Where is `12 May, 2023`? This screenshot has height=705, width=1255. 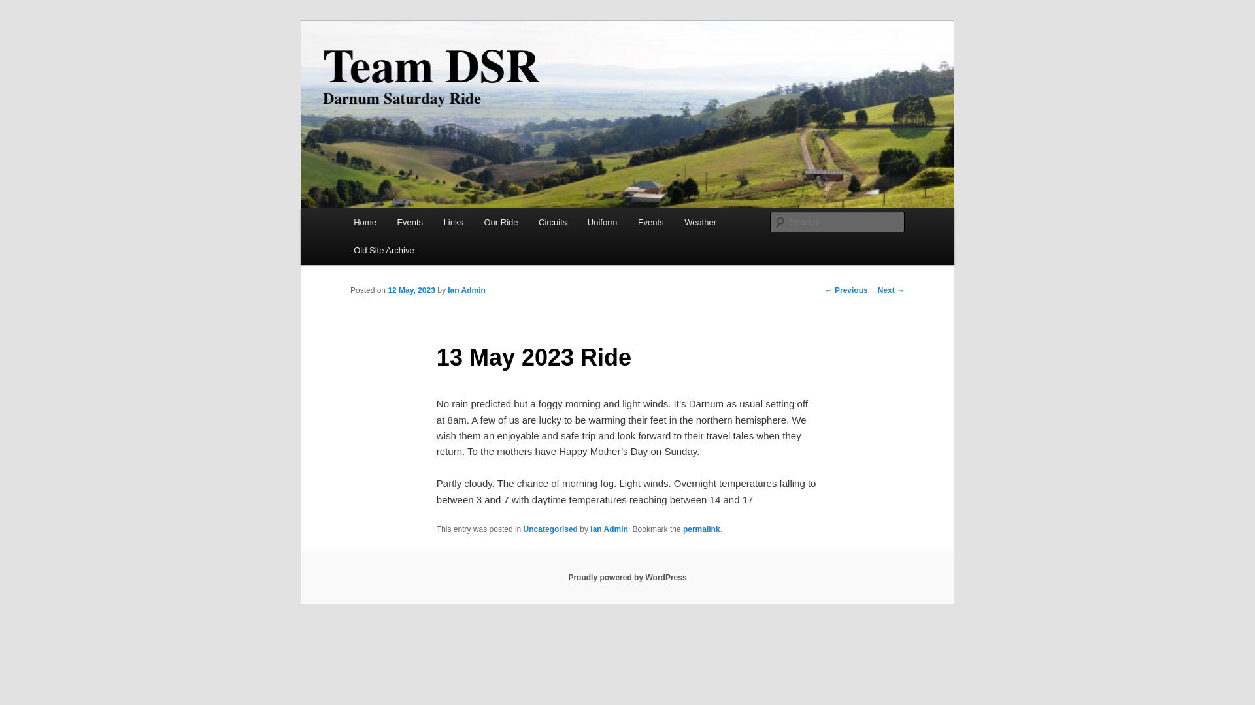
12 May, 2023 is located at coordinates (412, 290).